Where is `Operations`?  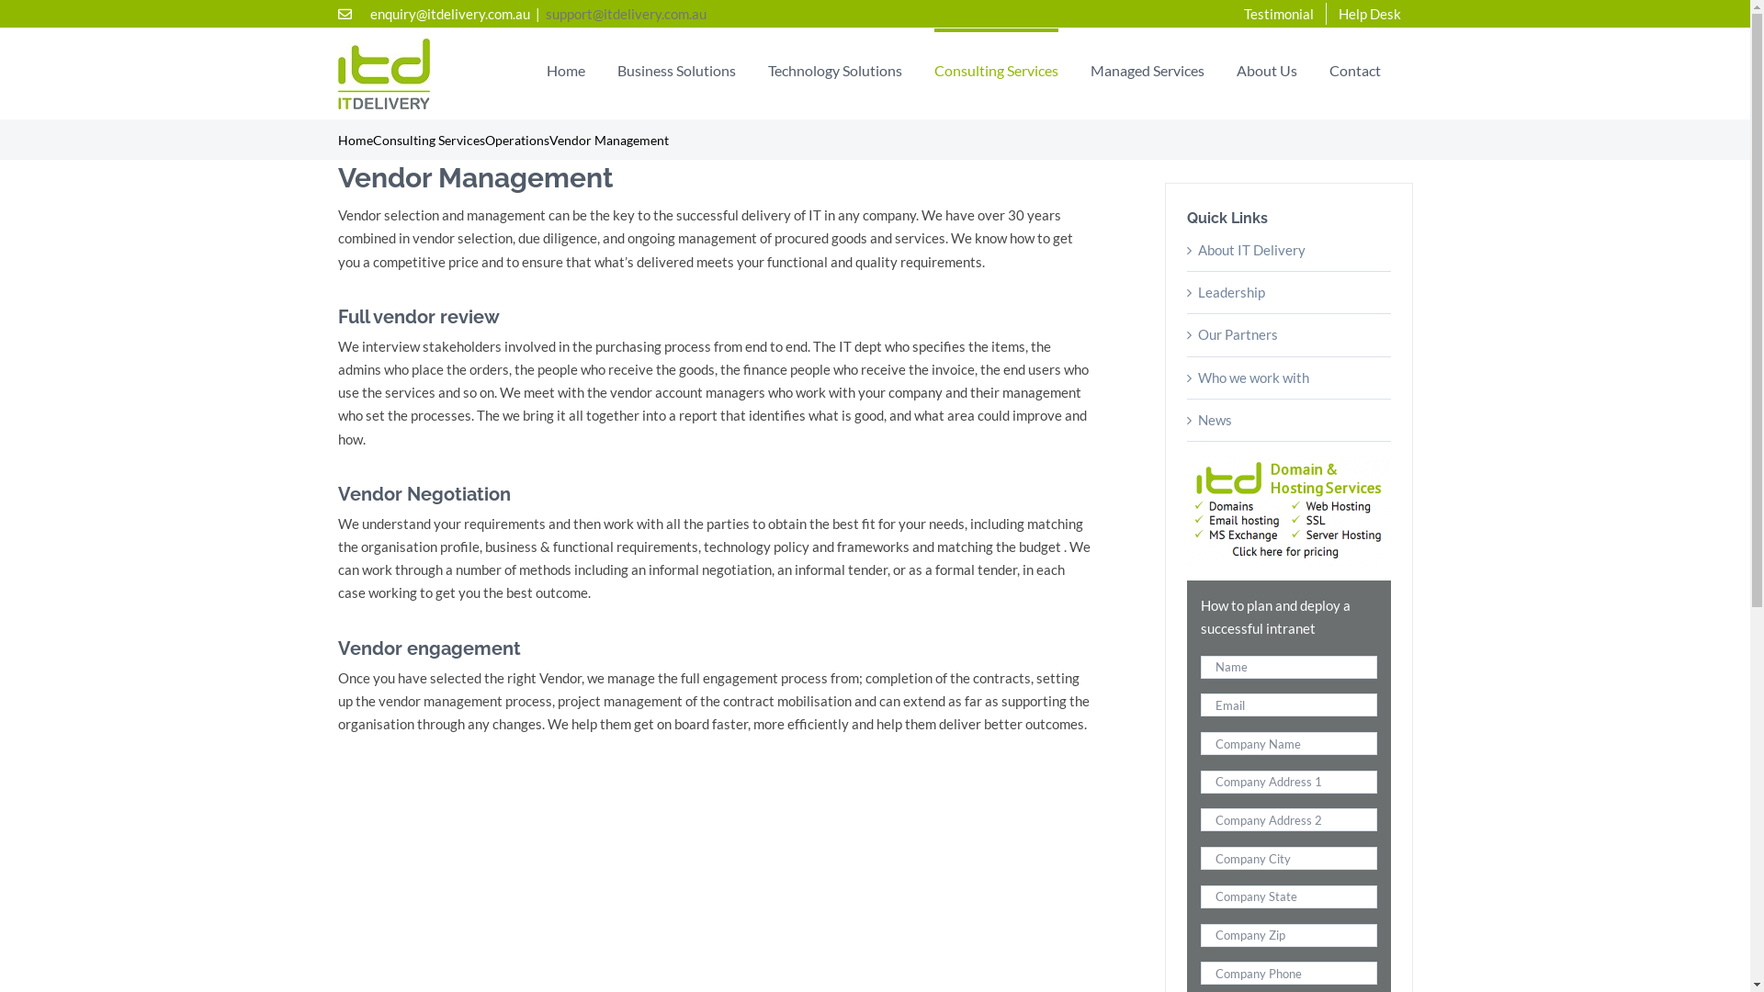
Operations is located at coordinates (517, 140).